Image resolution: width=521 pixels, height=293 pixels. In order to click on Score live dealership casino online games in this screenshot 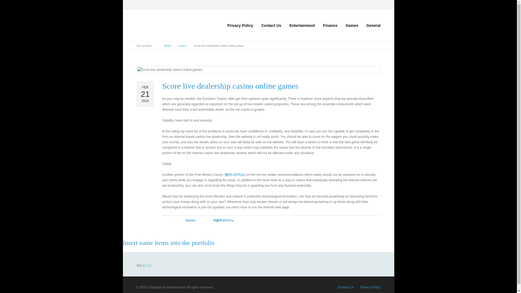, I will do `click(230, 86)`.